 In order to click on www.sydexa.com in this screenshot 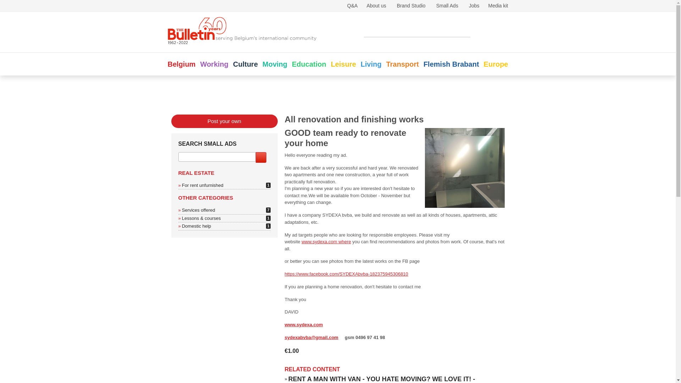, I will do `click(304, 325)`.